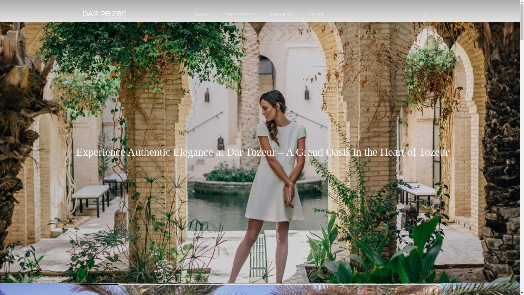  I want to click on instagram, so click(425, 15).